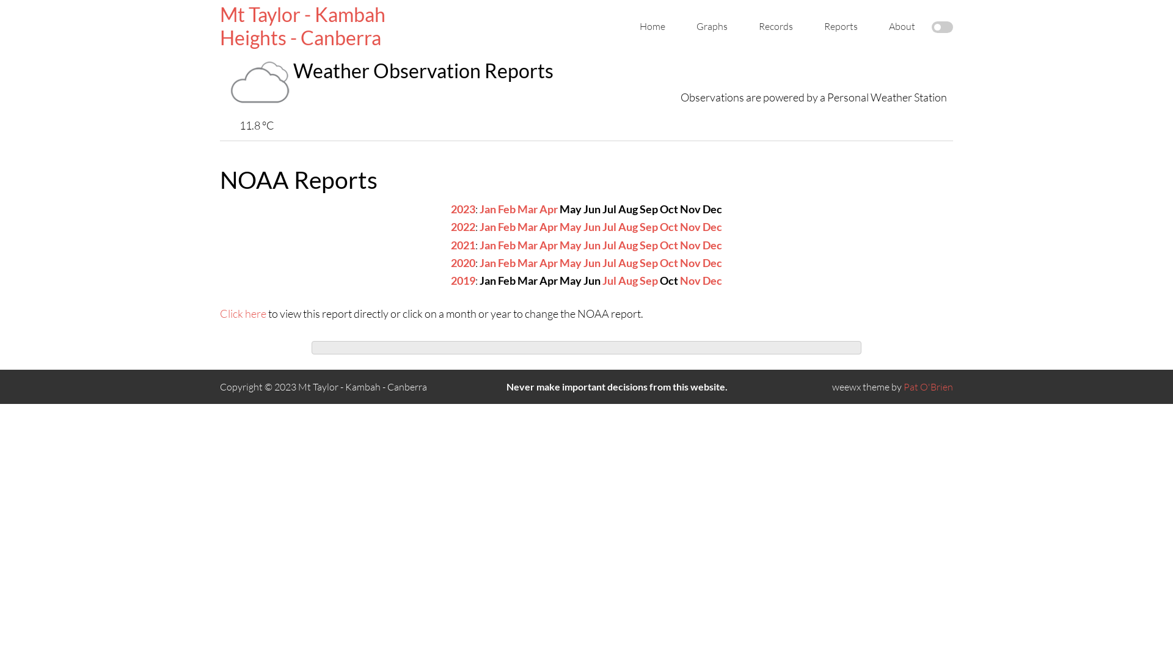 The image size is (1173, 660). I want to click on 2021, so click(463, 245).